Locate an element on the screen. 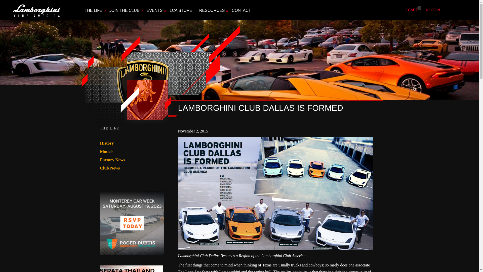  saturday, august 19, 2023 is located at coordinates (132, 223).